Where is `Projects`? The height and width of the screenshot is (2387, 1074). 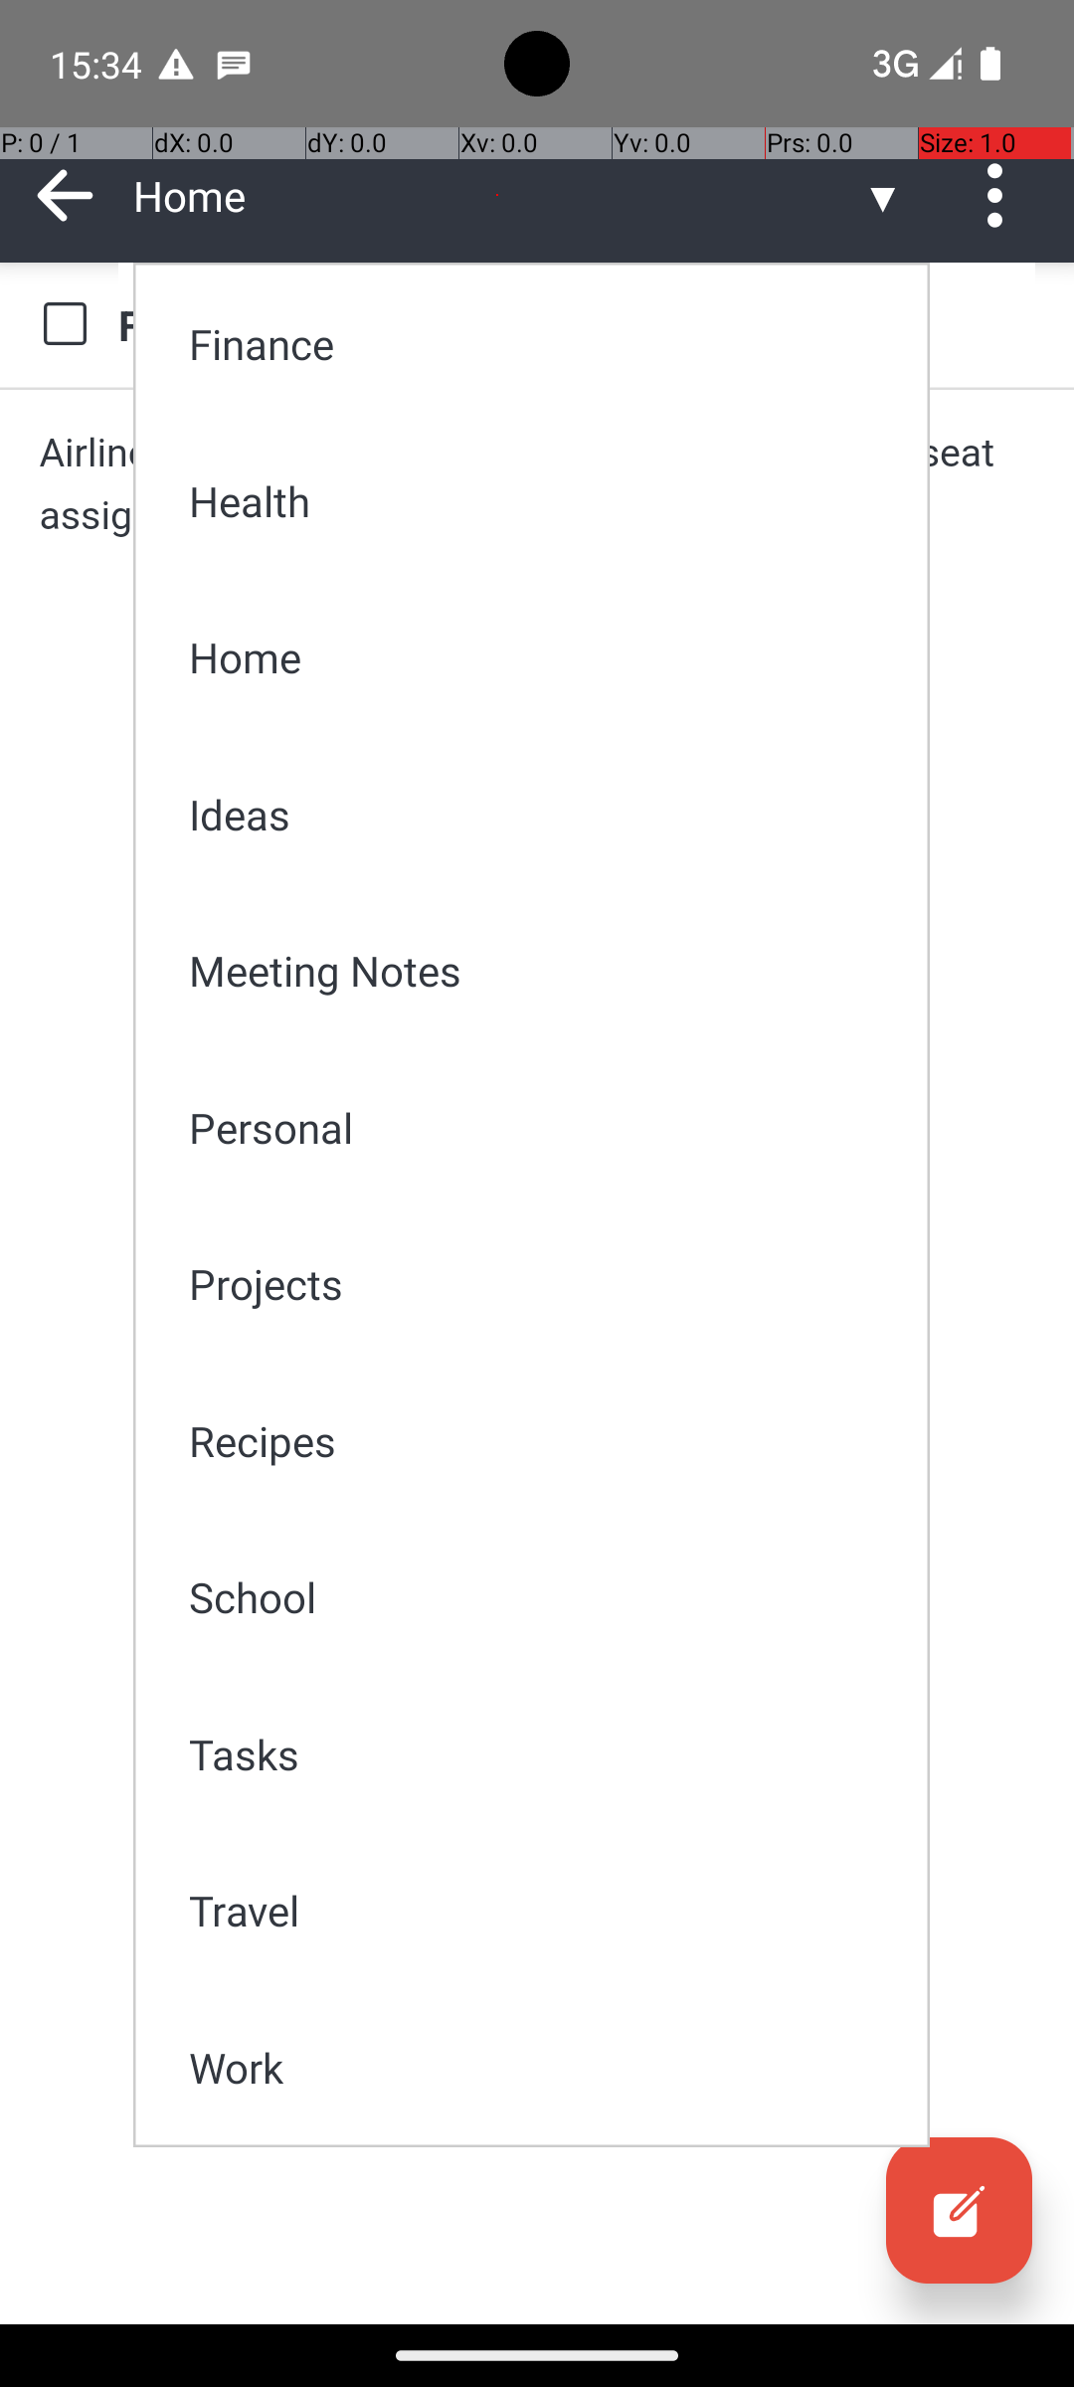
Projects is located at coordinates (545, 1283).